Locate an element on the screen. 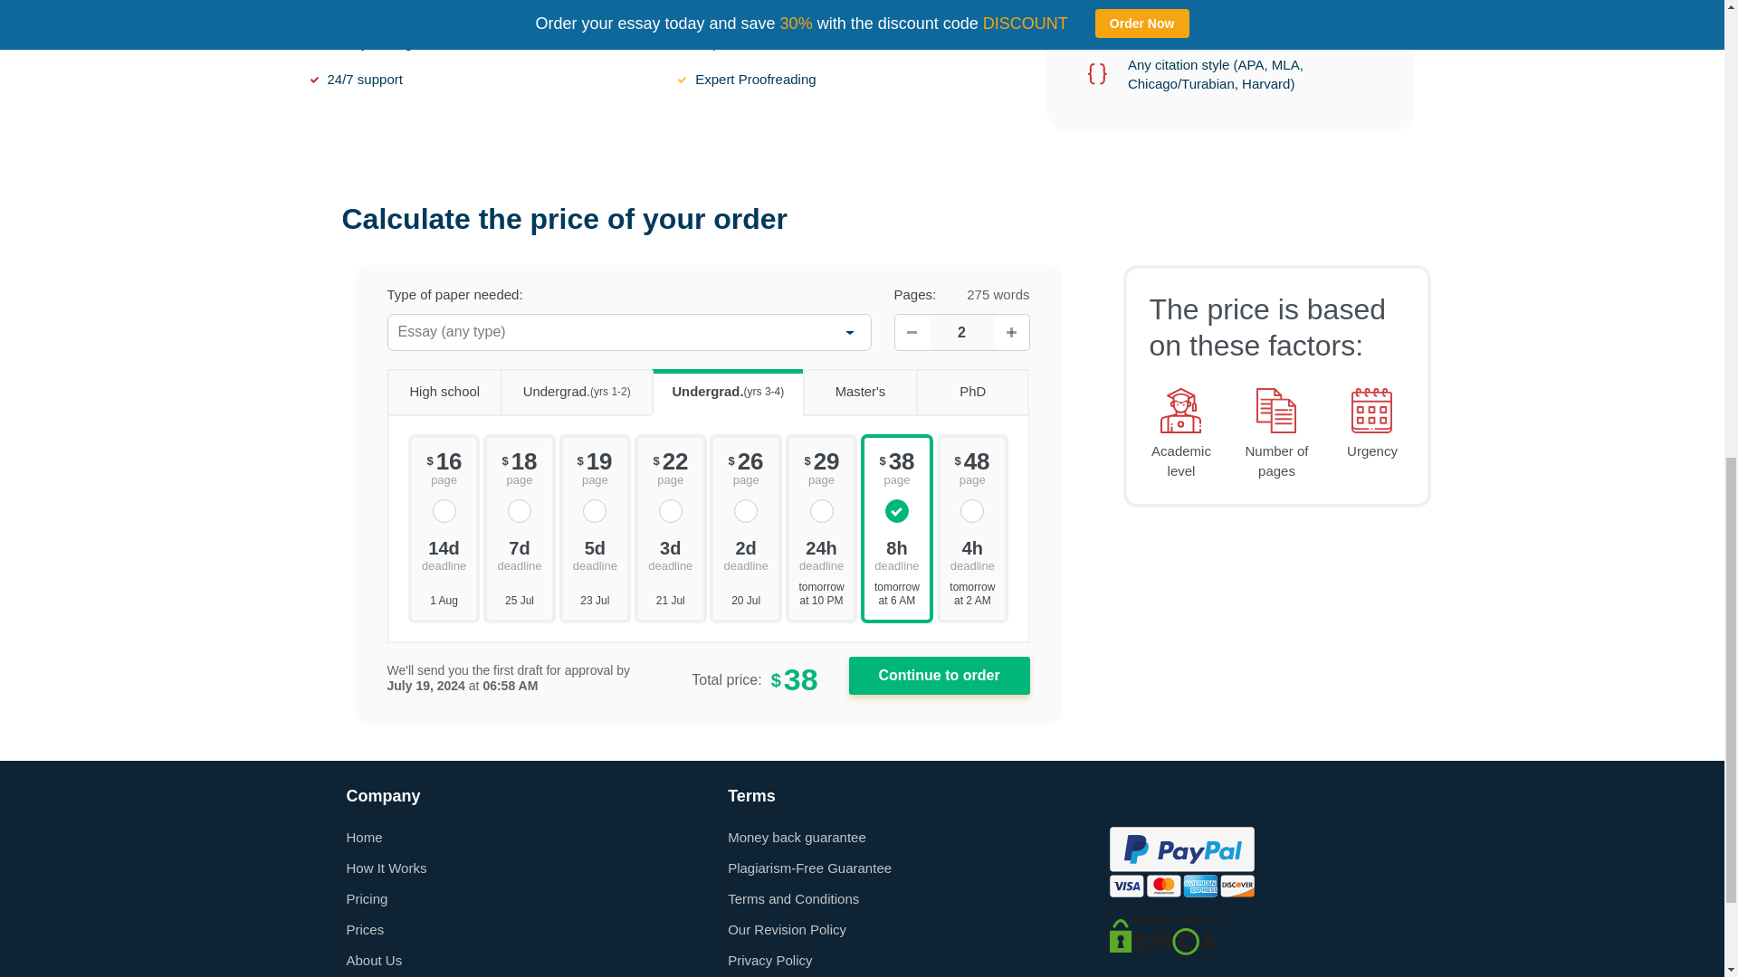 The image size is (1738, 977). 7 days is located at coordinates (520, 554).